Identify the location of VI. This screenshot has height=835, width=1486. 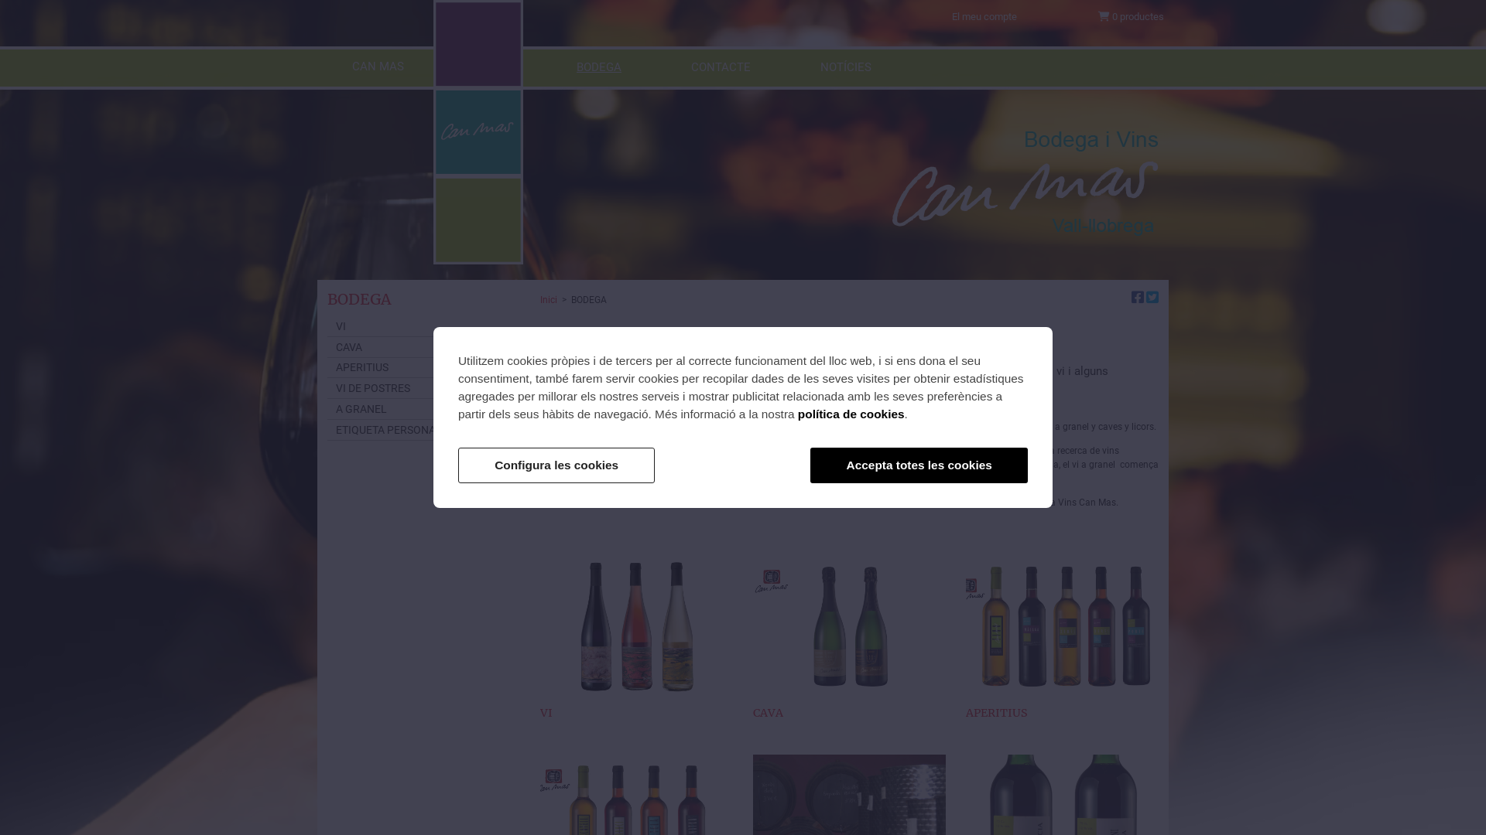
(424, 326).